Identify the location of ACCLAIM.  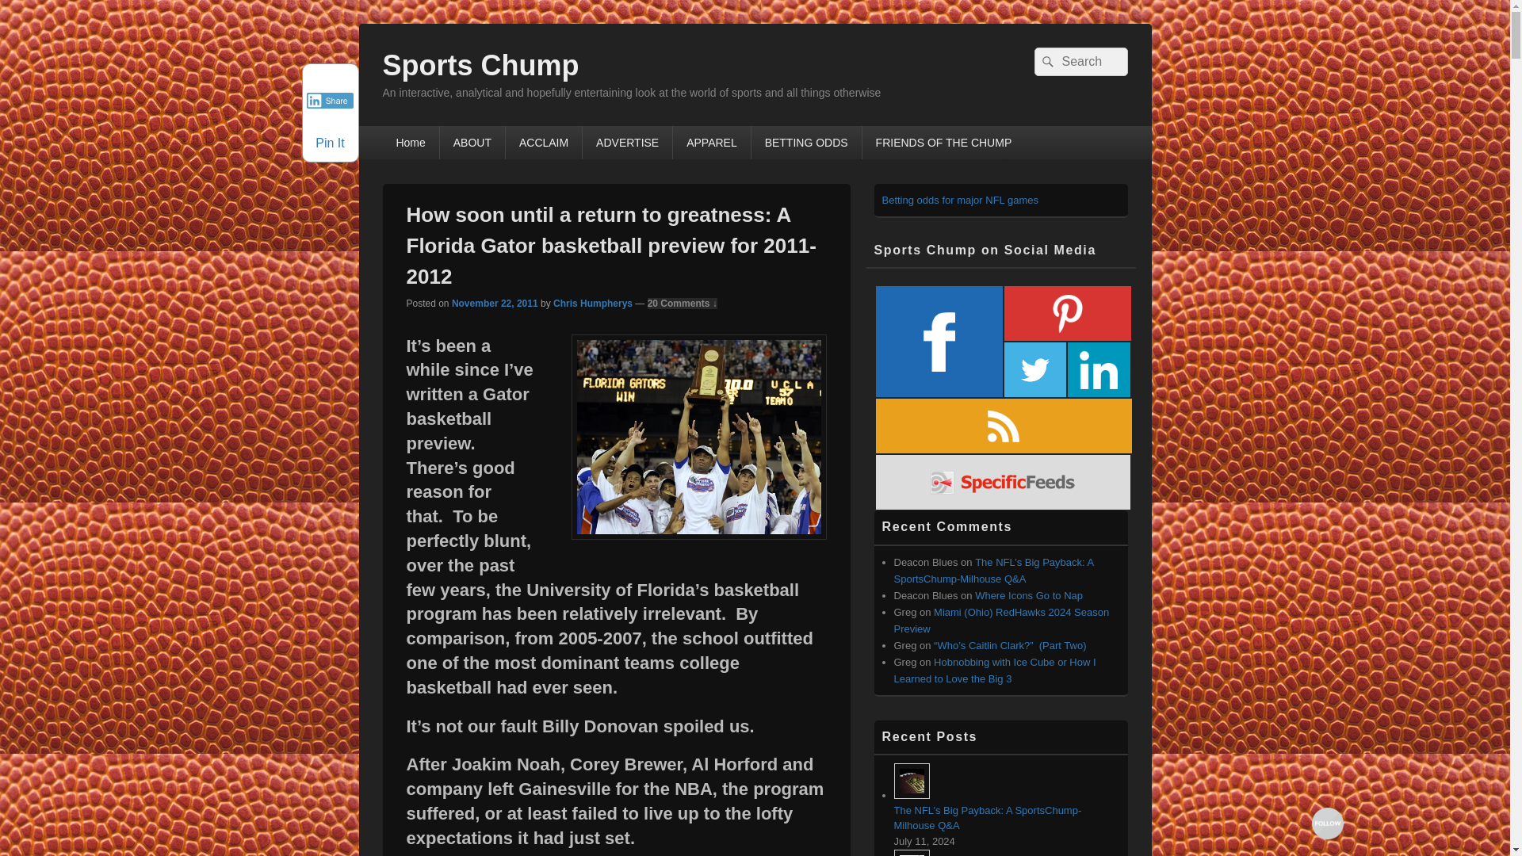
(543, 142).